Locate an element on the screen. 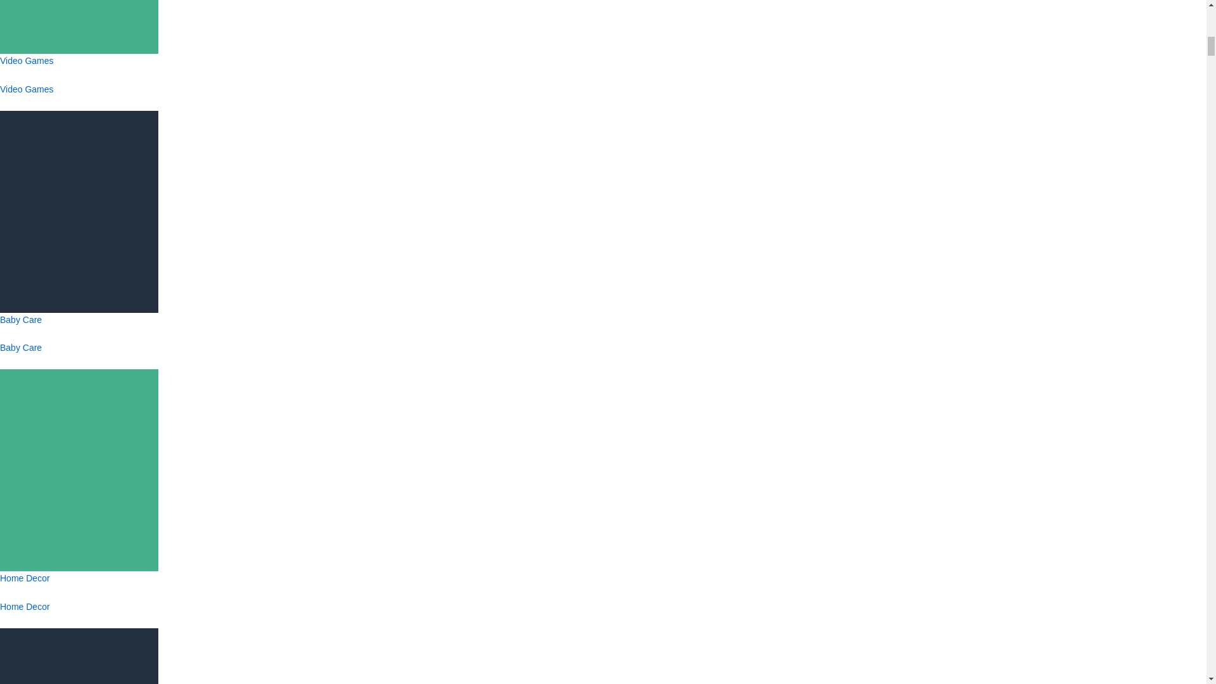 The width and height of the screenshot is (1216, 684). Video Games is located at coordinates (79, 86).